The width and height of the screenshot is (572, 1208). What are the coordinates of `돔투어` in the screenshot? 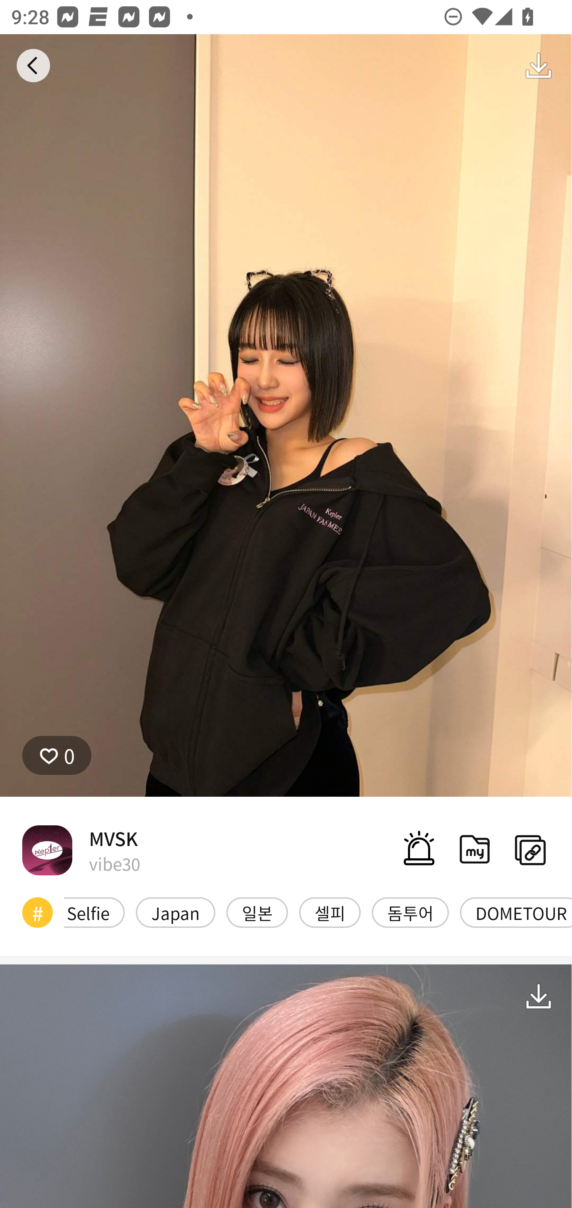 It's located at (410, 912).